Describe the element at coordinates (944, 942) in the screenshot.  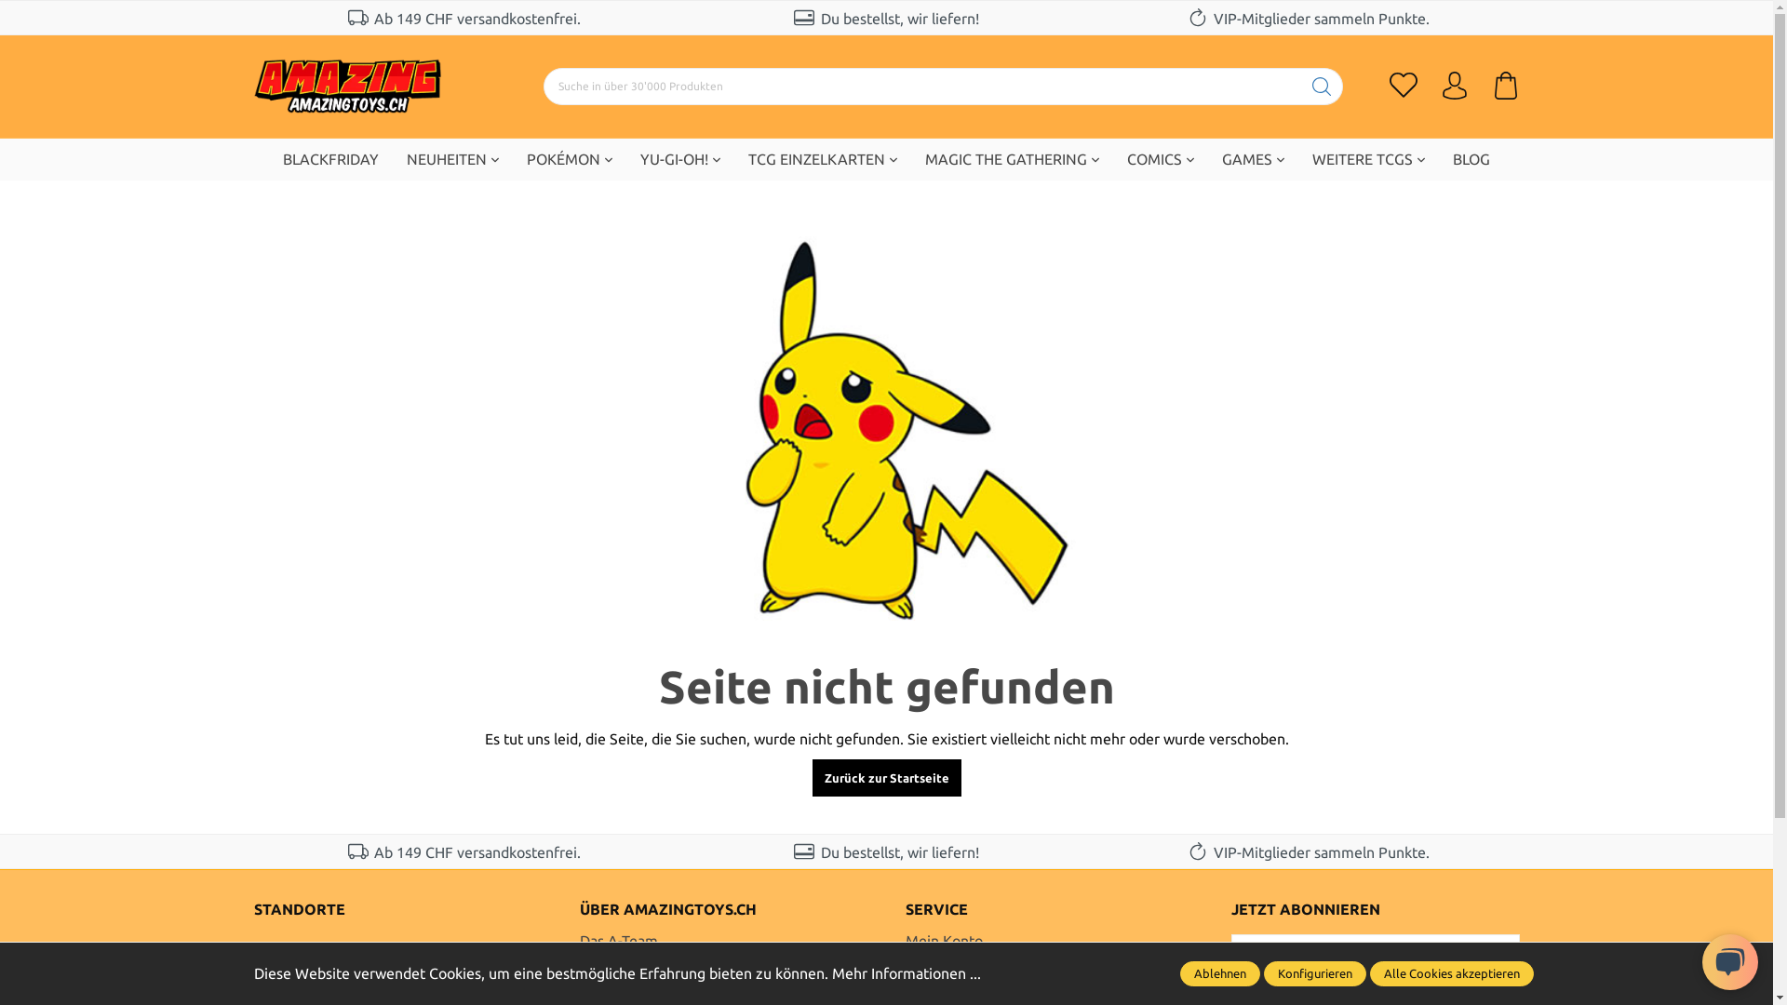
I see `Mein Konto` at that location.